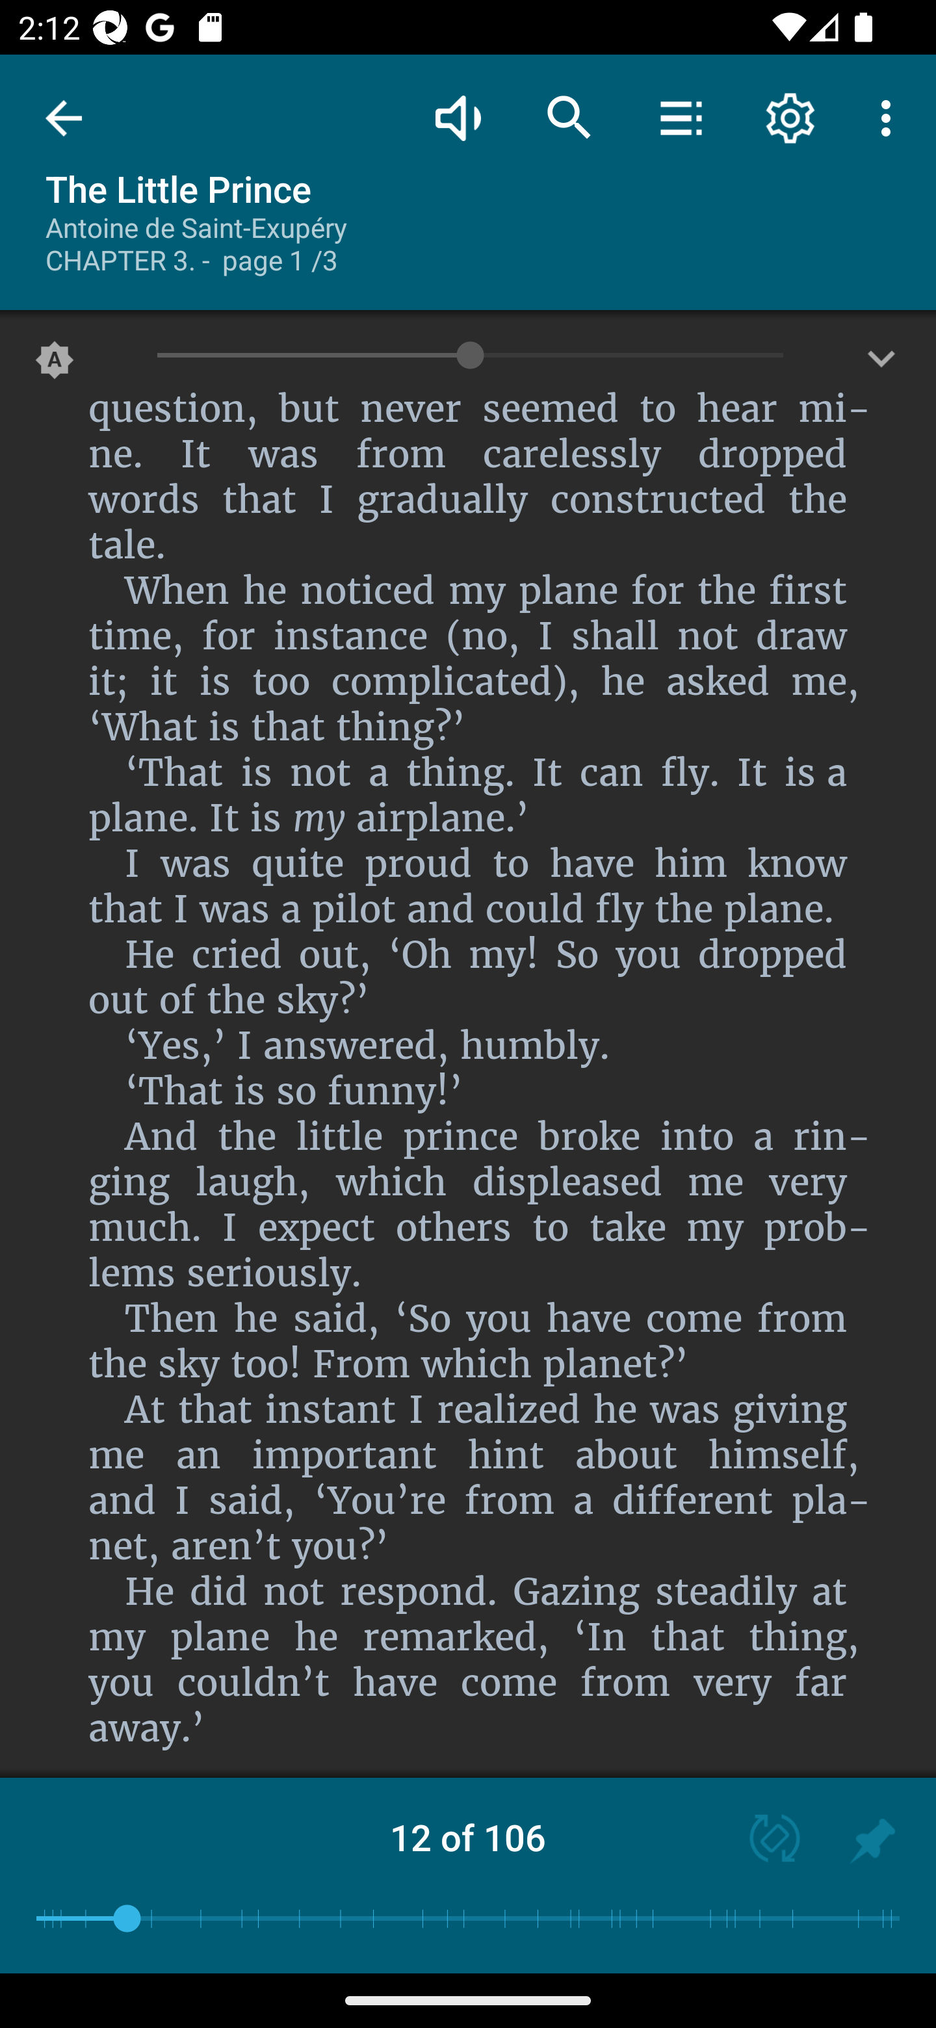 Image resolution: width=936 pixels, height=2028 pixels. What do you see at coordinates (890, 117) in the screenshot?
I see `More options` at bounding box center [890, 117].